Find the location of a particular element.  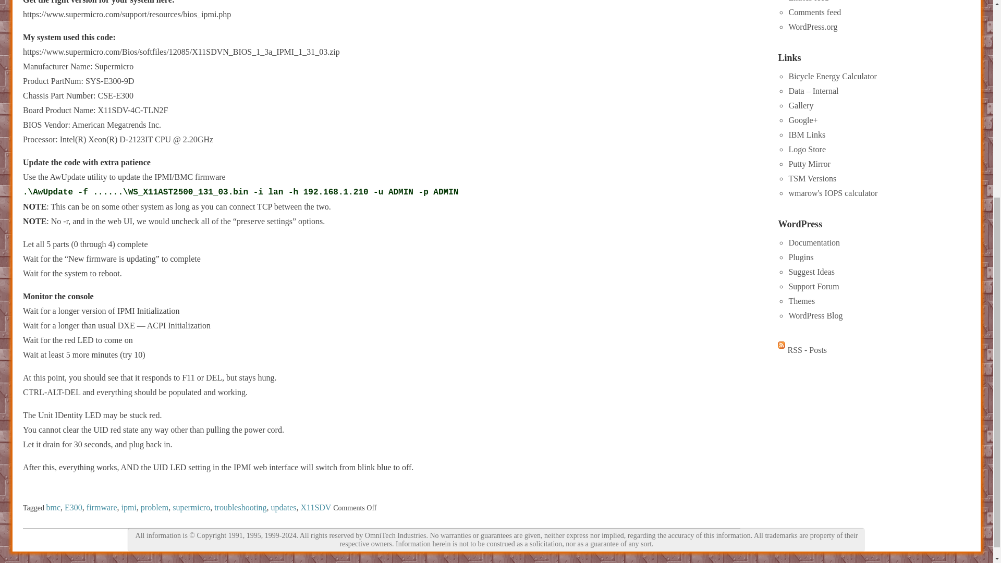

E300 is located at coordinates (73, 508).